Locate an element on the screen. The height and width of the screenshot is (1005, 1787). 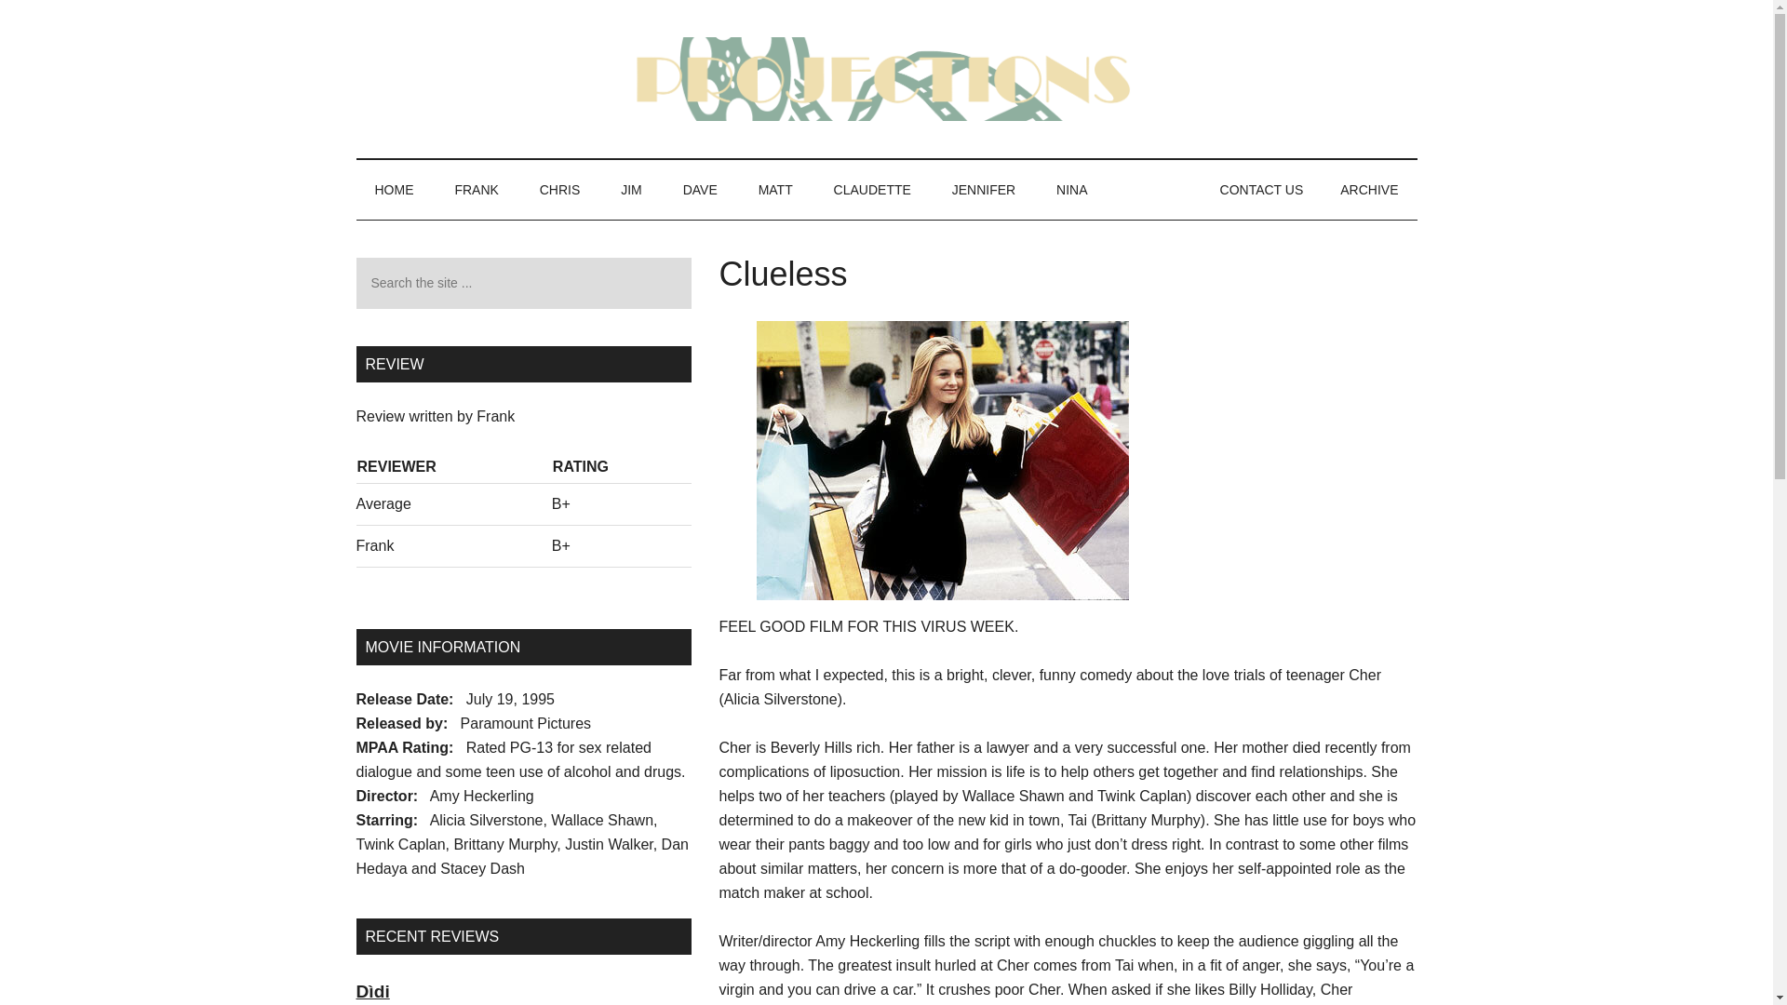
HOME is located at coordinates (394, 190).